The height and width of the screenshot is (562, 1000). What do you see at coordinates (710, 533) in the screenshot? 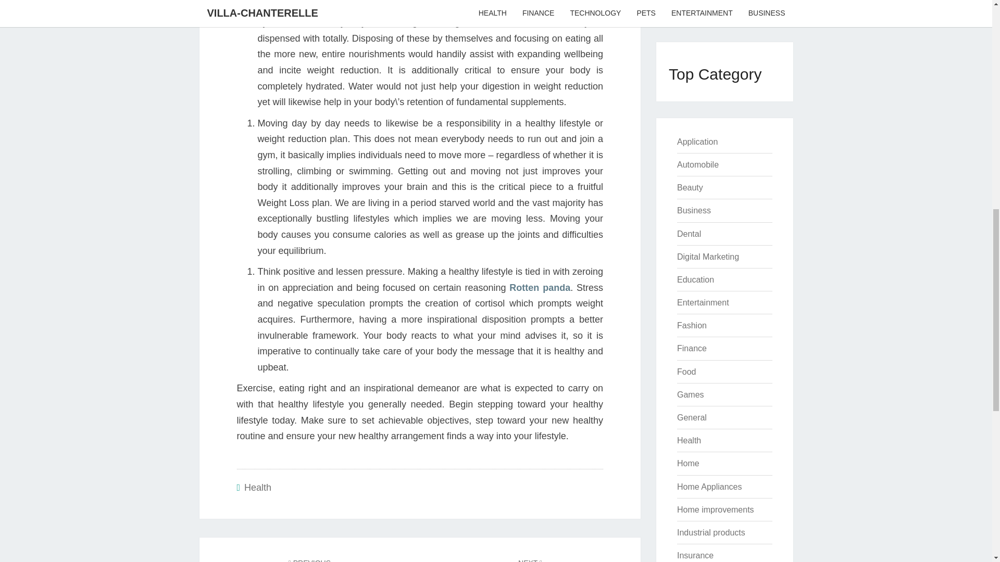
I see `Application` at bounding box center [710, 533].